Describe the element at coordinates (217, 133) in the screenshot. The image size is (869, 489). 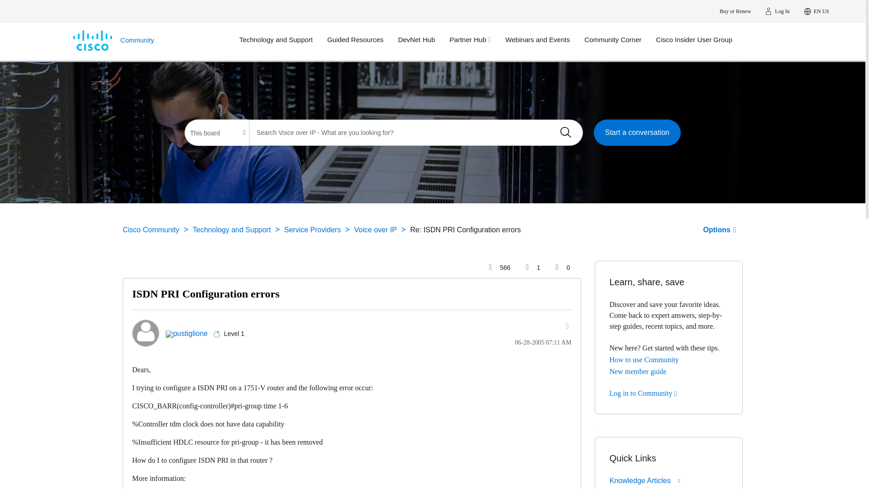
I see `Search Granularity` at that location.